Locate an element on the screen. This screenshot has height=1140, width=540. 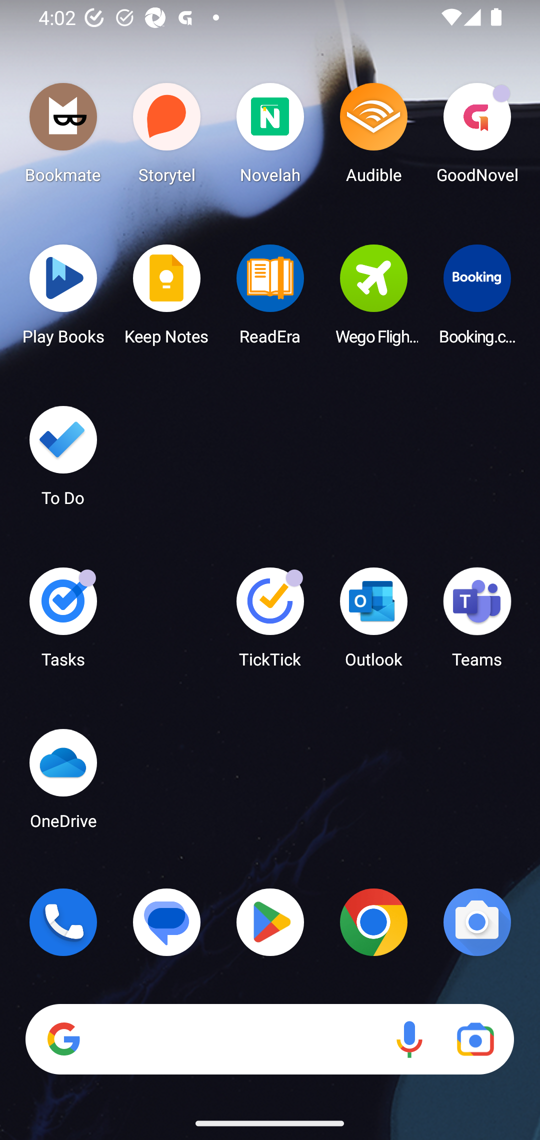
Play Store is located at coordinates (270, 922).